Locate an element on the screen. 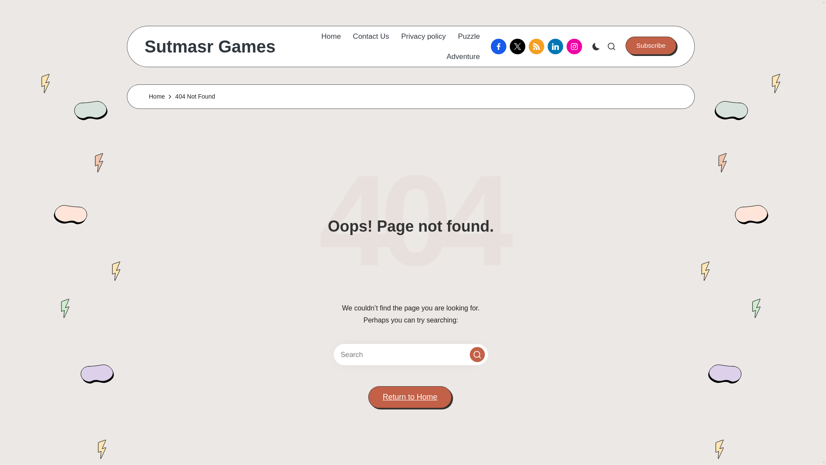  Sutmasr Games is located at coordinates (210, 46).